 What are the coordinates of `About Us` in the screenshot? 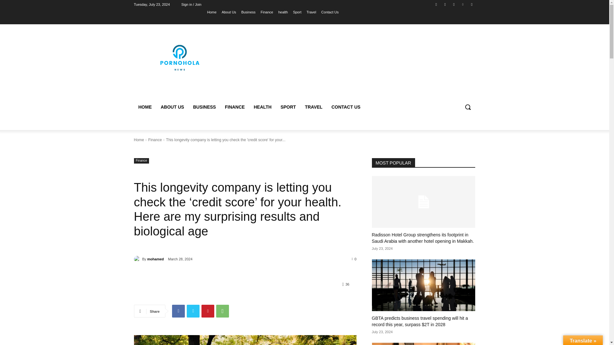 It's located at (229, 12).